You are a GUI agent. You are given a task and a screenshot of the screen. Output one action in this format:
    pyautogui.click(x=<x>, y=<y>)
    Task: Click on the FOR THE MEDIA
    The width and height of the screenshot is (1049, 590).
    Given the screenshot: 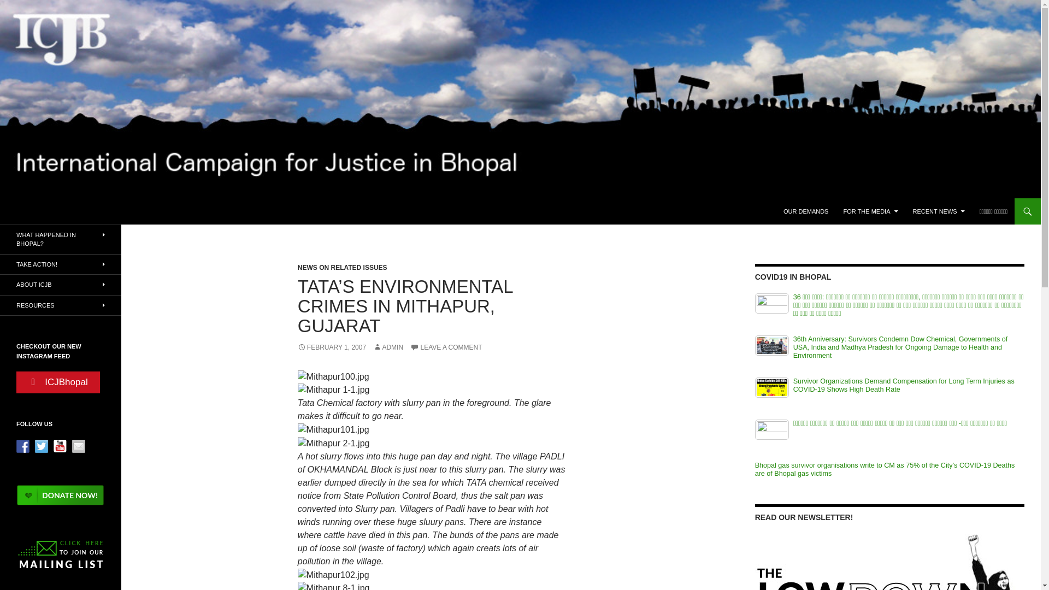 What is the action you would take?
    pyautogui.click(x=871, y=211)
    